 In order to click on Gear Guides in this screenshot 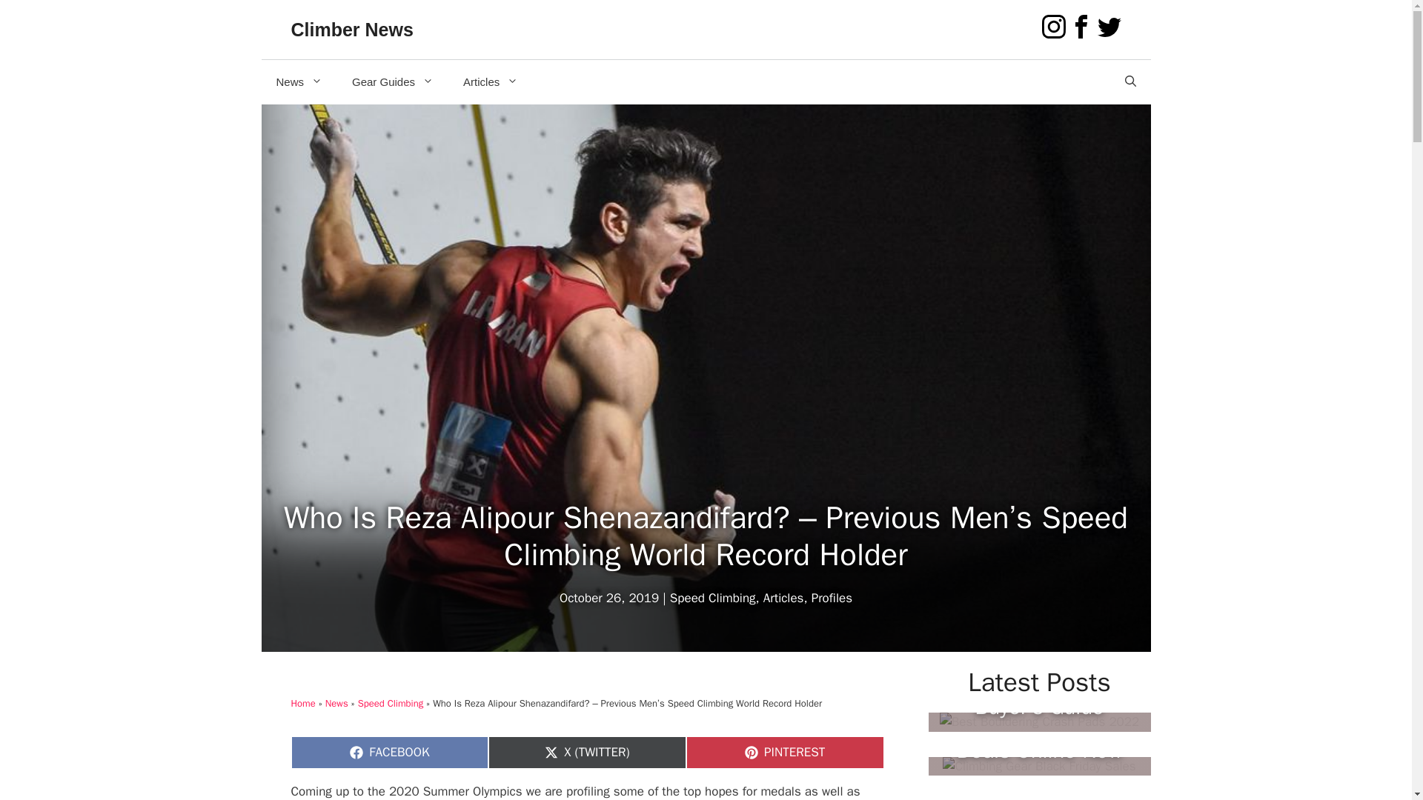, I will do `click(393, 81)`.